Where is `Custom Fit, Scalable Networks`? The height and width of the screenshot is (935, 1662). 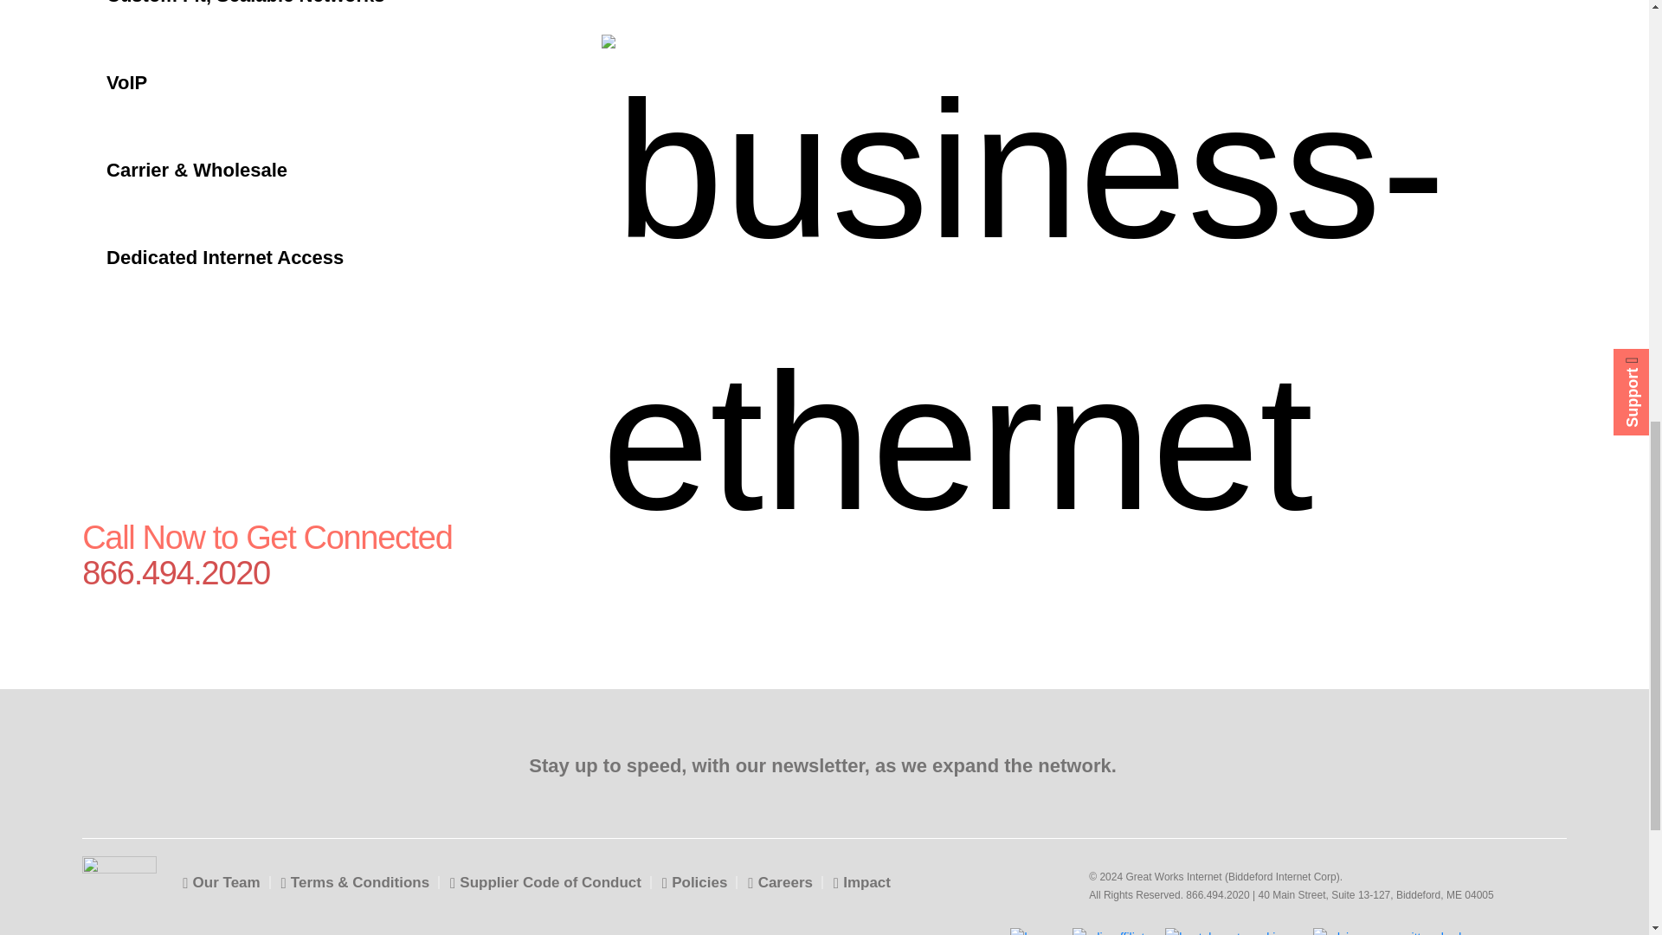
Custom Fit, Scalable Networks is located at coordinates (282, 19).